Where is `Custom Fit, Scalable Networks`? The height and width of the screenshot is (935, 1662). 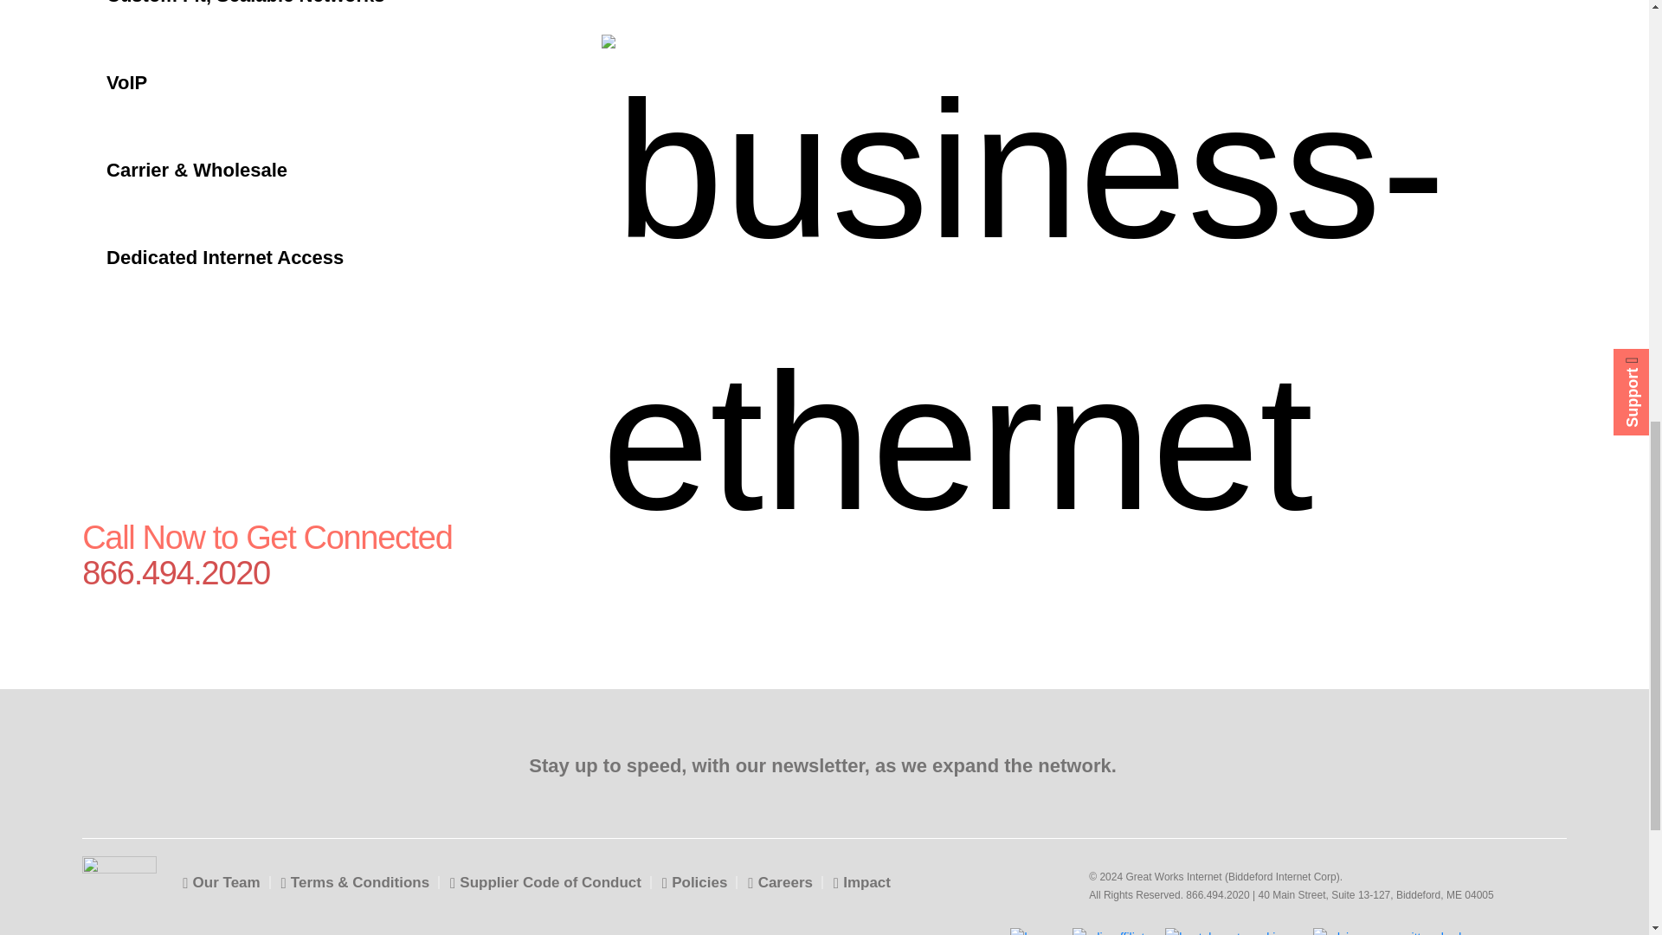
Custom Fit, Scalable Networks is located at coordinates (282, 19).